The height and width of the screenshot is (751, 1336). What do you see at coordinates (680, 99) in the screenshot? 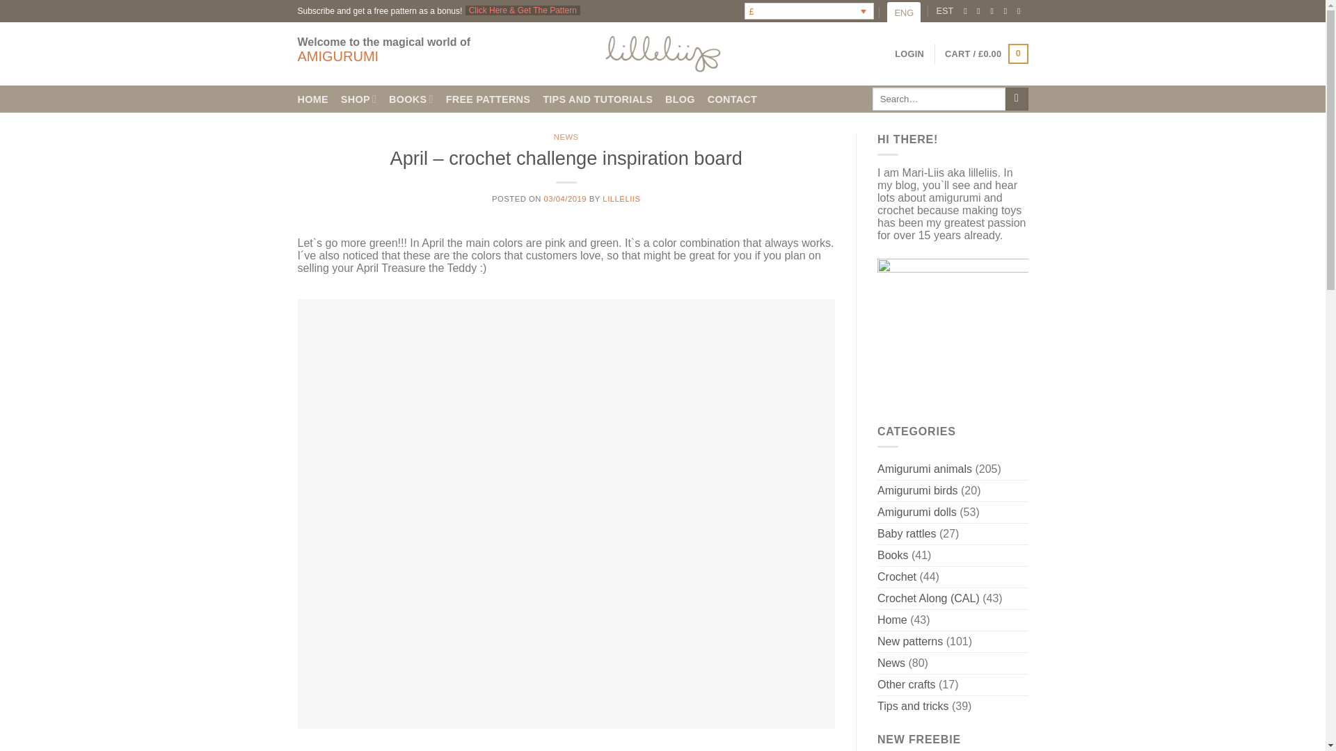
I see `BLOG` at bounding box center [680, 99].